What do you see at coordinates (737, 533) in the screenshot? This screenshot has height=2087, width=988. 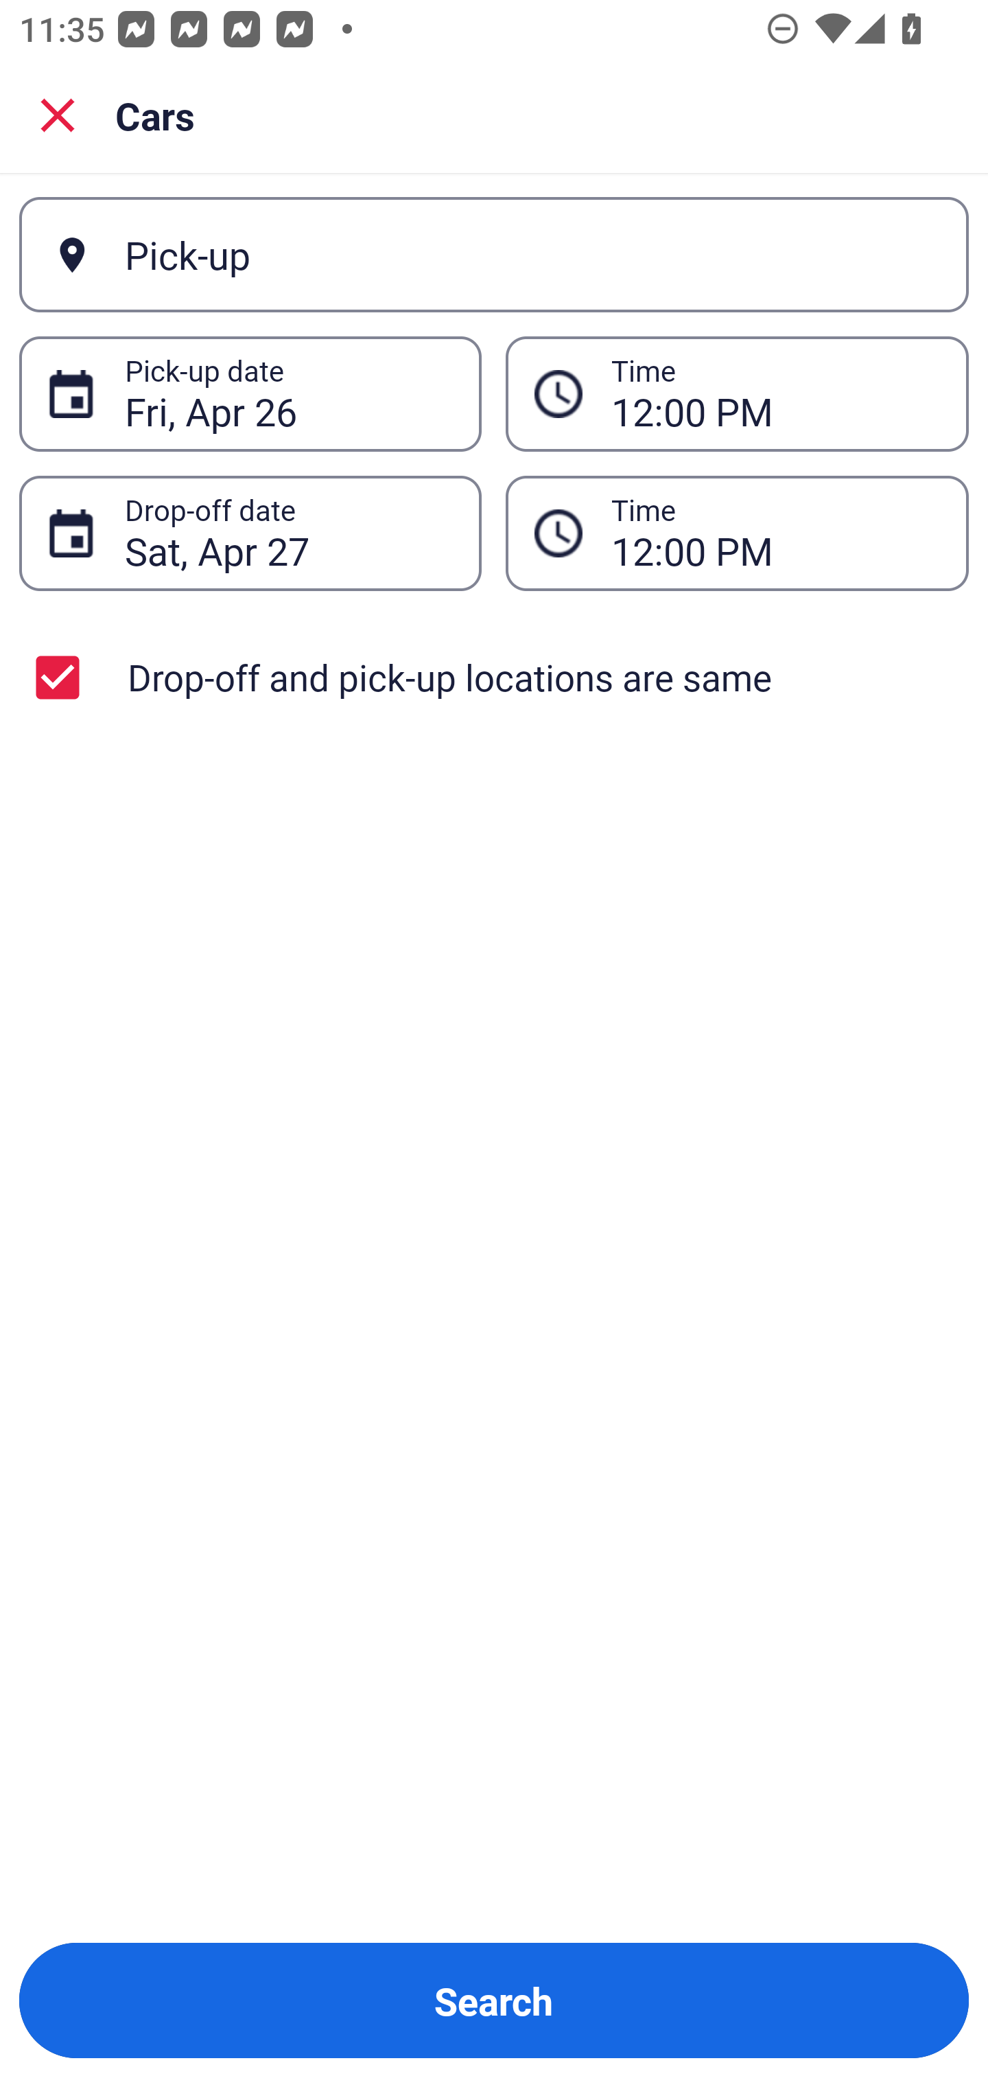 I see `12:00 PM` at bounding box center [737, 533].